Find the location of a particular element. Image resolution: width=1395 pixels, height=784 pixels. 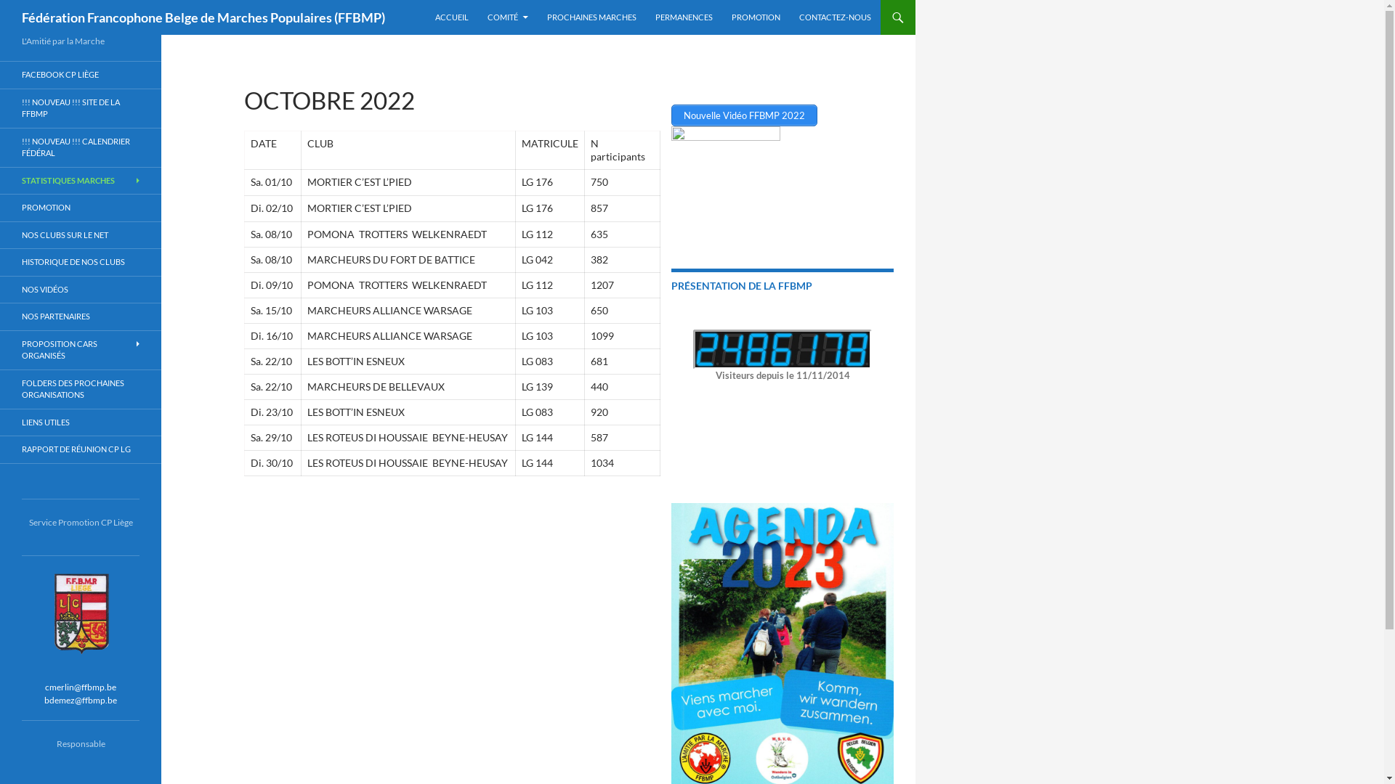

LIENS UTILES is located at coordinates (81, 422).